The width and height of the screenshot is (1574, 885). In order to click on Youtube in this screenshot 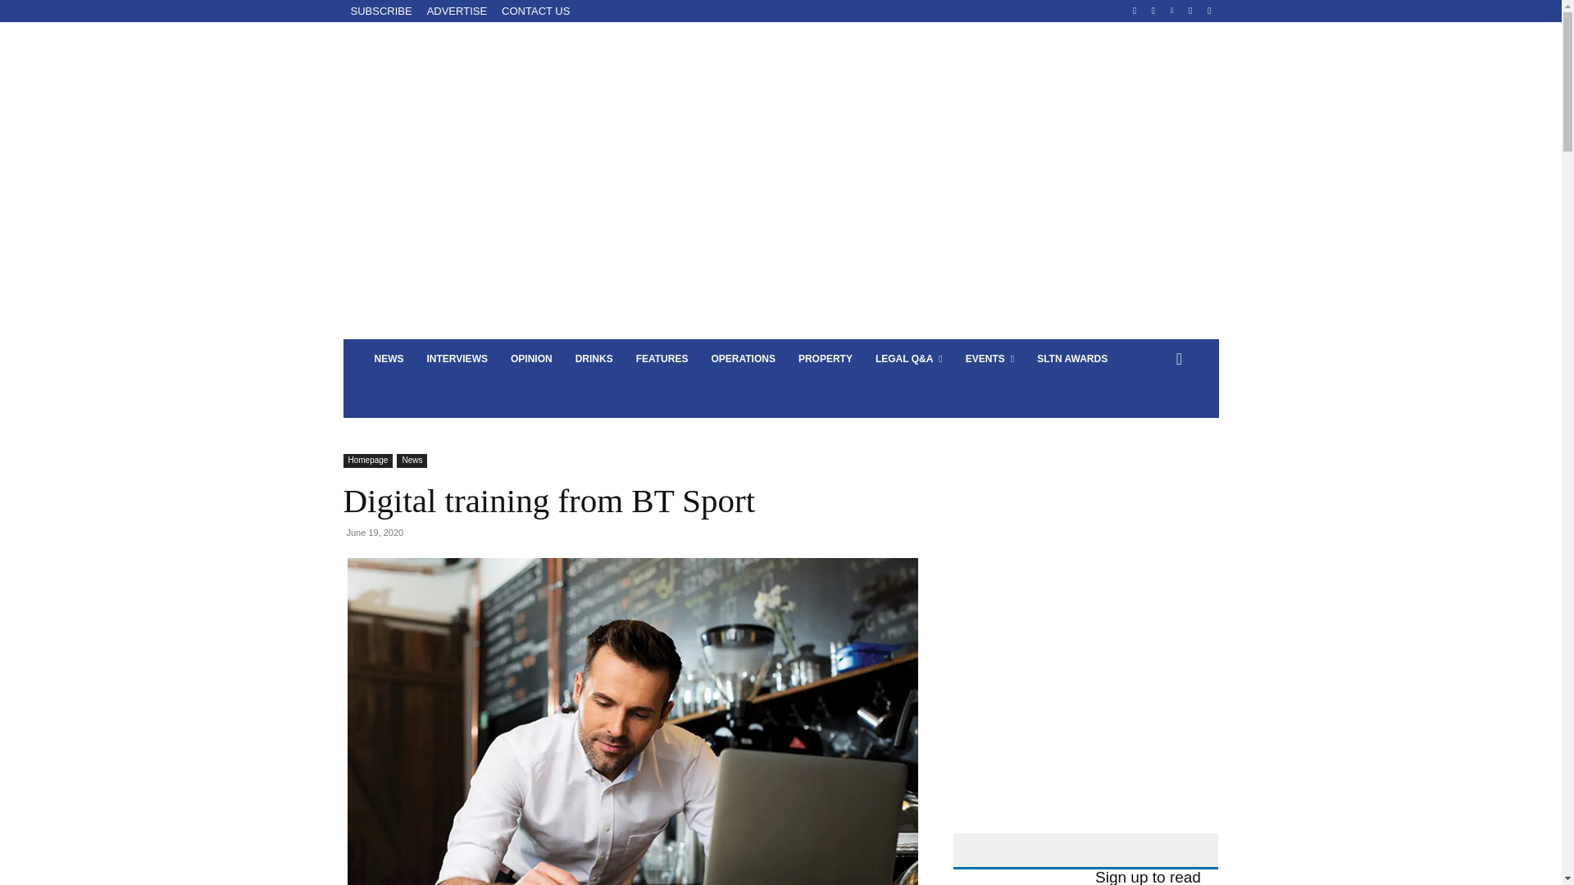, I will do `click(1208, 11)`.